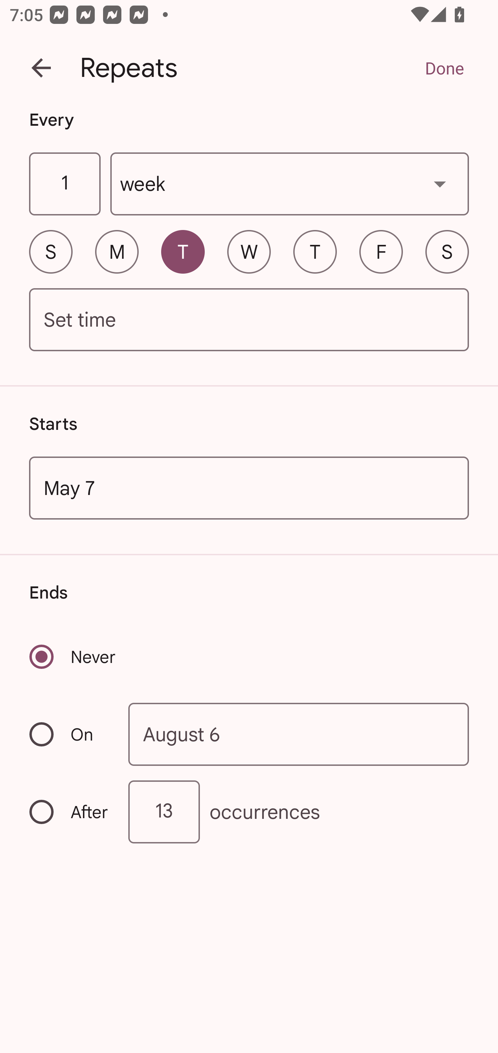 The image size is (498, 1053). Describe the element at coordinates (64, 184) in the screenshot. I see `1` at that location.